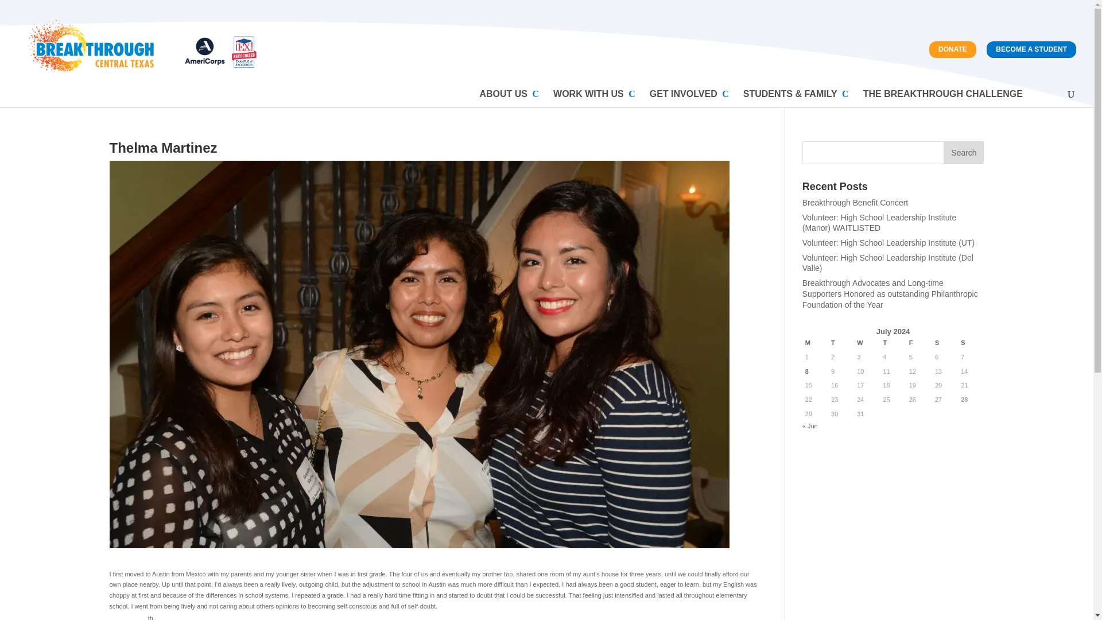 Image resolution: width=1102 pixels, height=620 pixels. I want to click on WORK WITH US, so click(594, 98).